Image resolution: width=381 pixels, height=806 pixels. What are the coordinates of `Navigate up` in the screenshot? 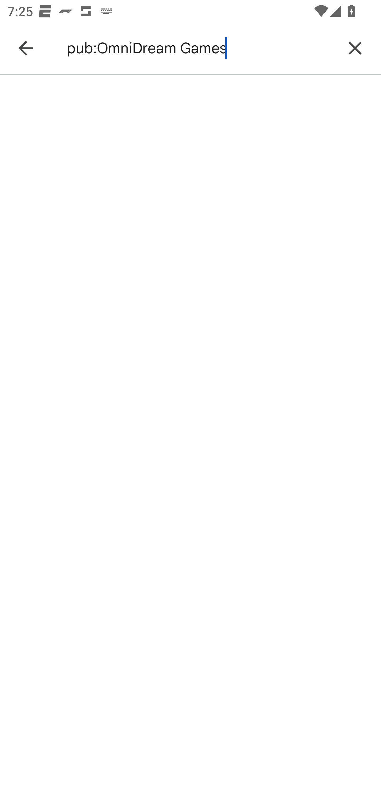 It's located at (26, 48).